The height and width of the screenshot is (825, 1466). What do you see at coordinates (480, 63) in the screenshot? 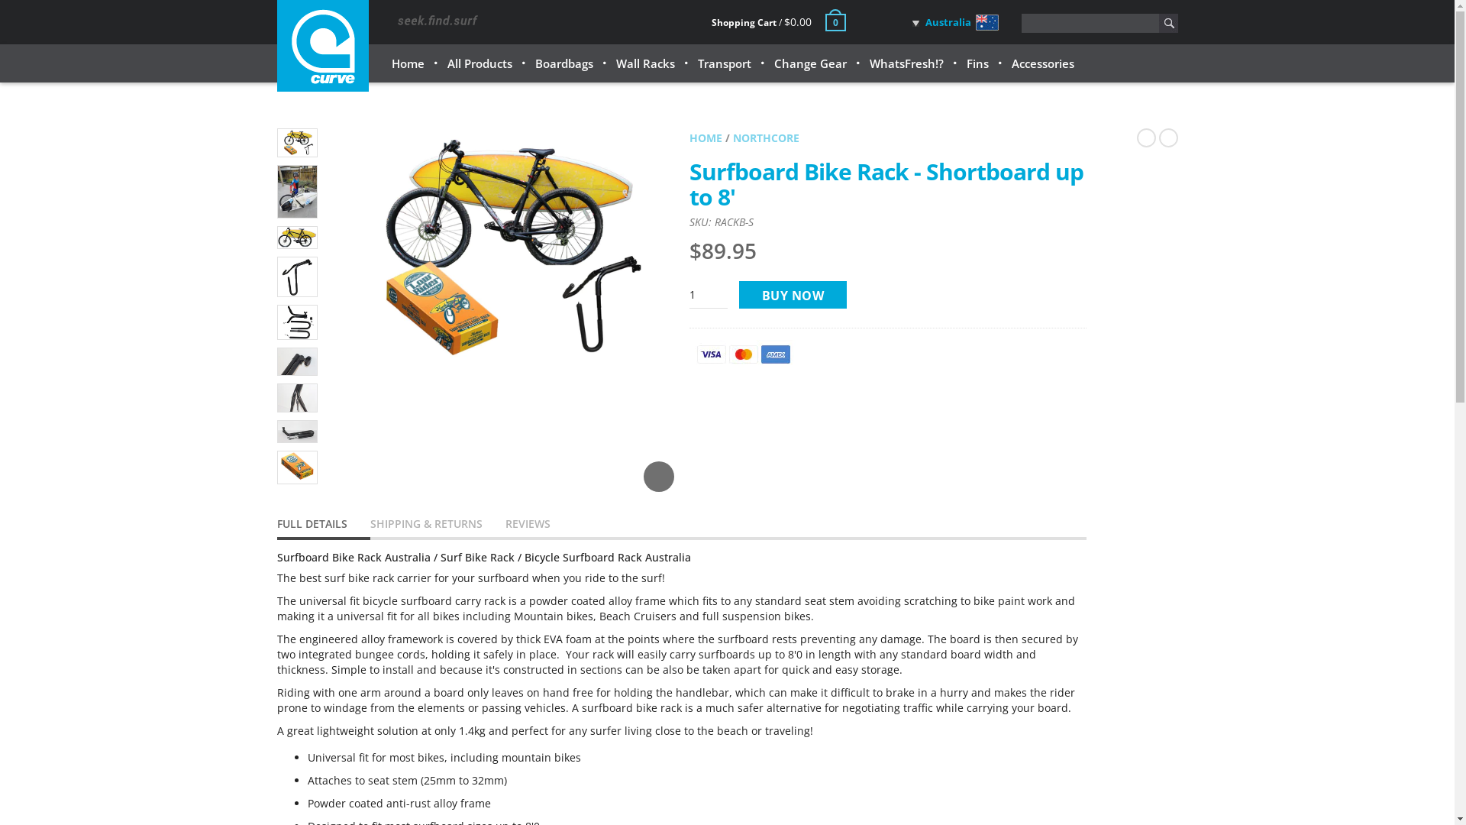
I see `All Products` at bounding box center [480, 63].